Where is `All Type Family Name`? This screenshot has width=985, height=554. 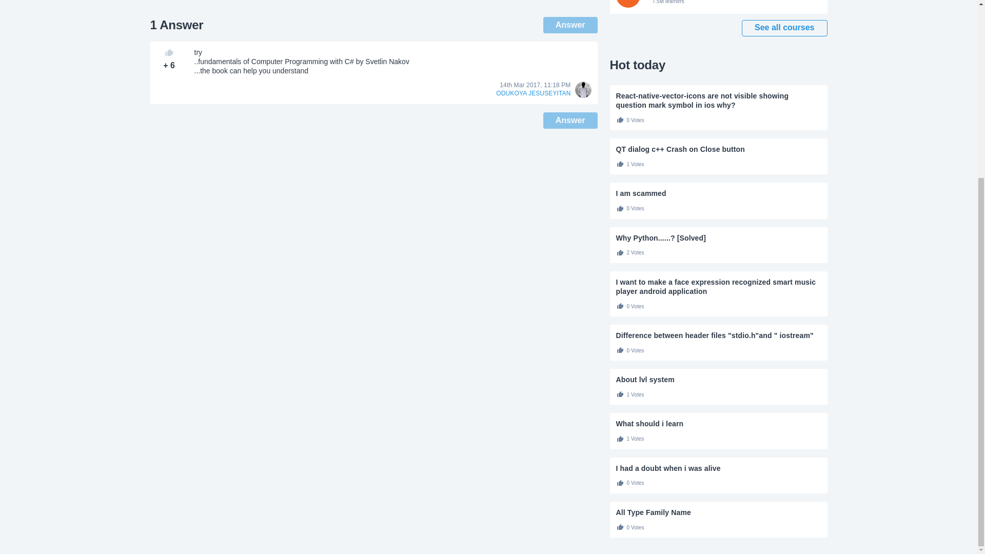 All Type Family Name is located at coordinates (718, 512).